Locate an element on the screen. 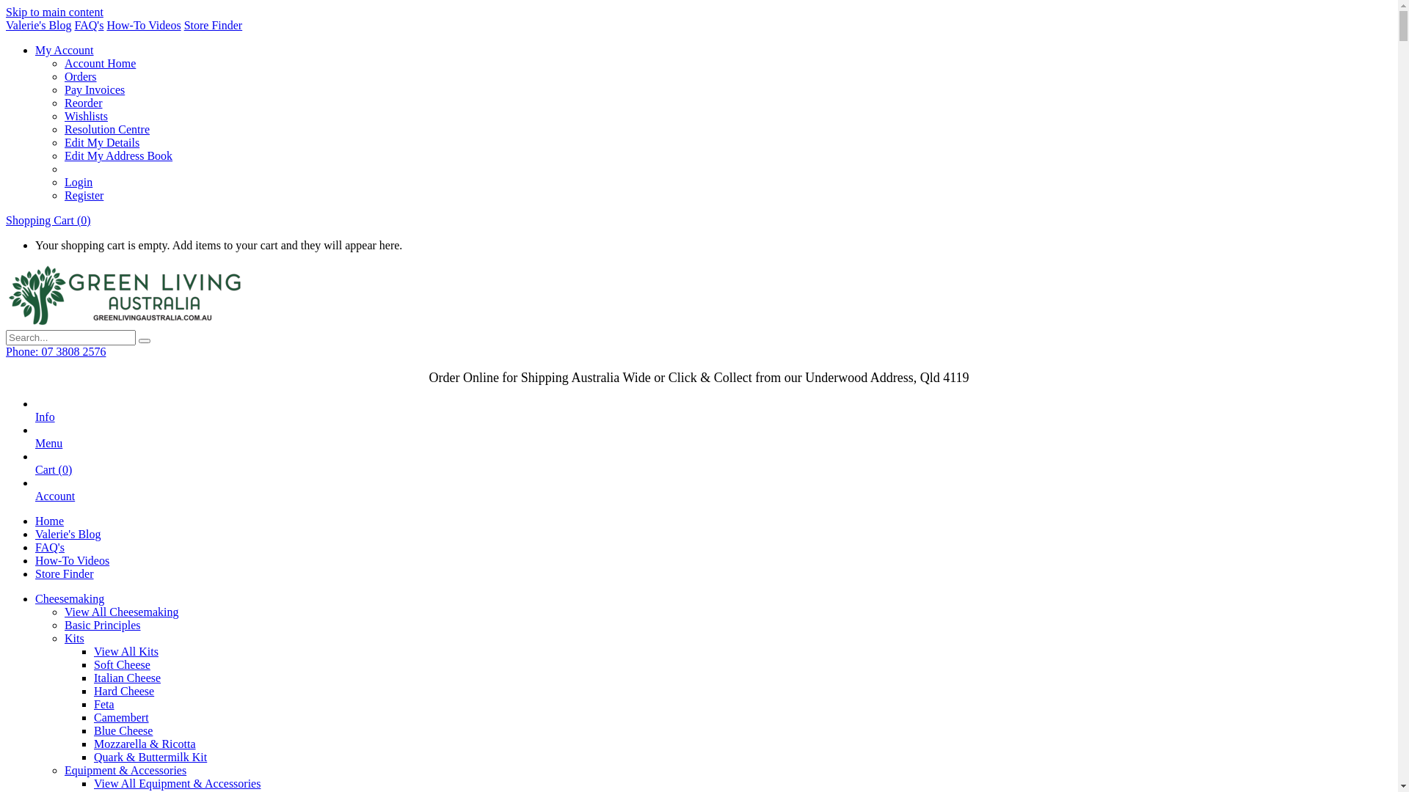 The image size is (1409, 792). Account is located at coordinates (55, 503).